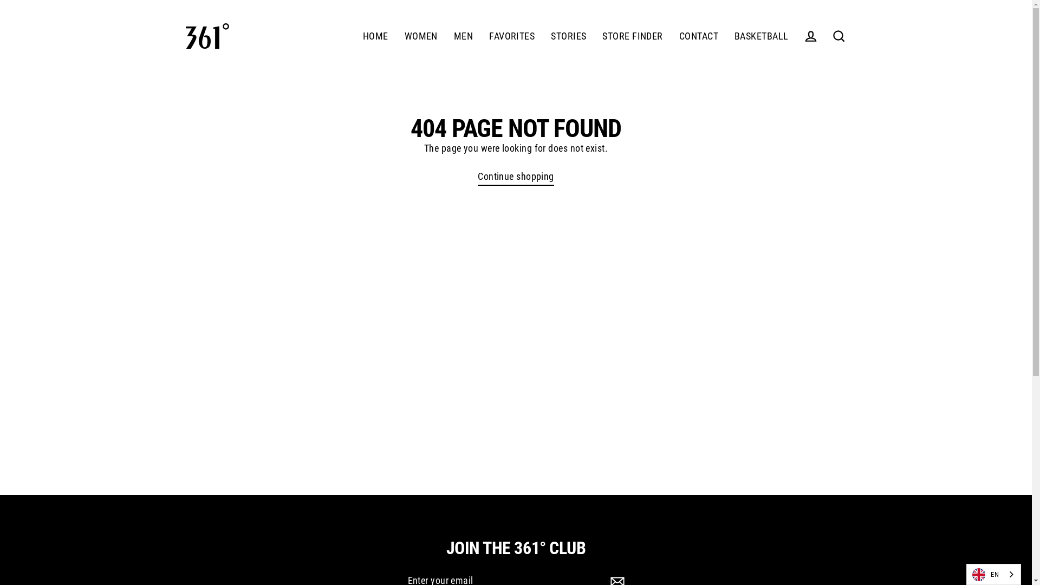  I want to click on STORE FINDER, so click(633, 36).